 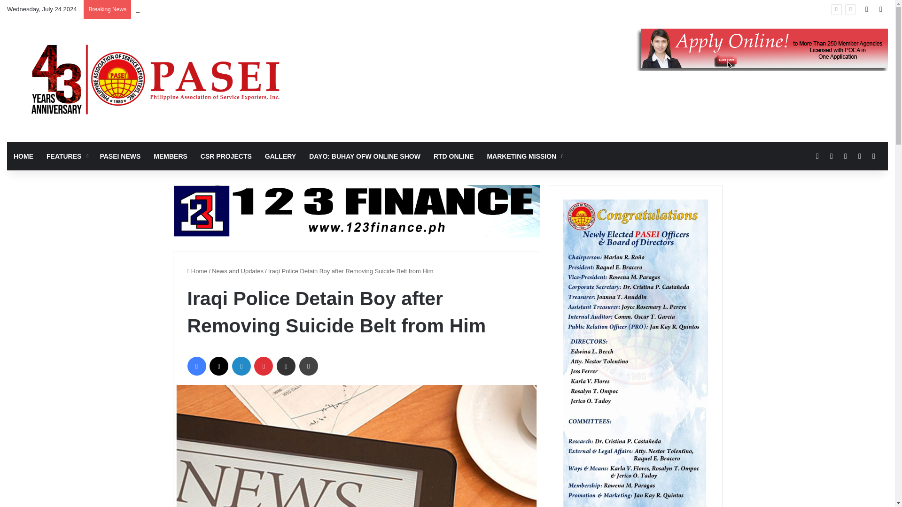 I want to click on News and Updates, so click(x=238, y=271).